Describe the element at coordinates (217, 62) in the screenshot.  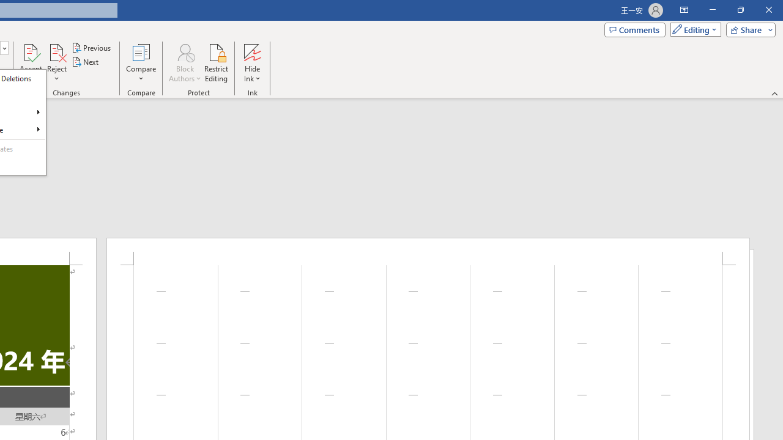
I see `Restrict Editing` at that location.